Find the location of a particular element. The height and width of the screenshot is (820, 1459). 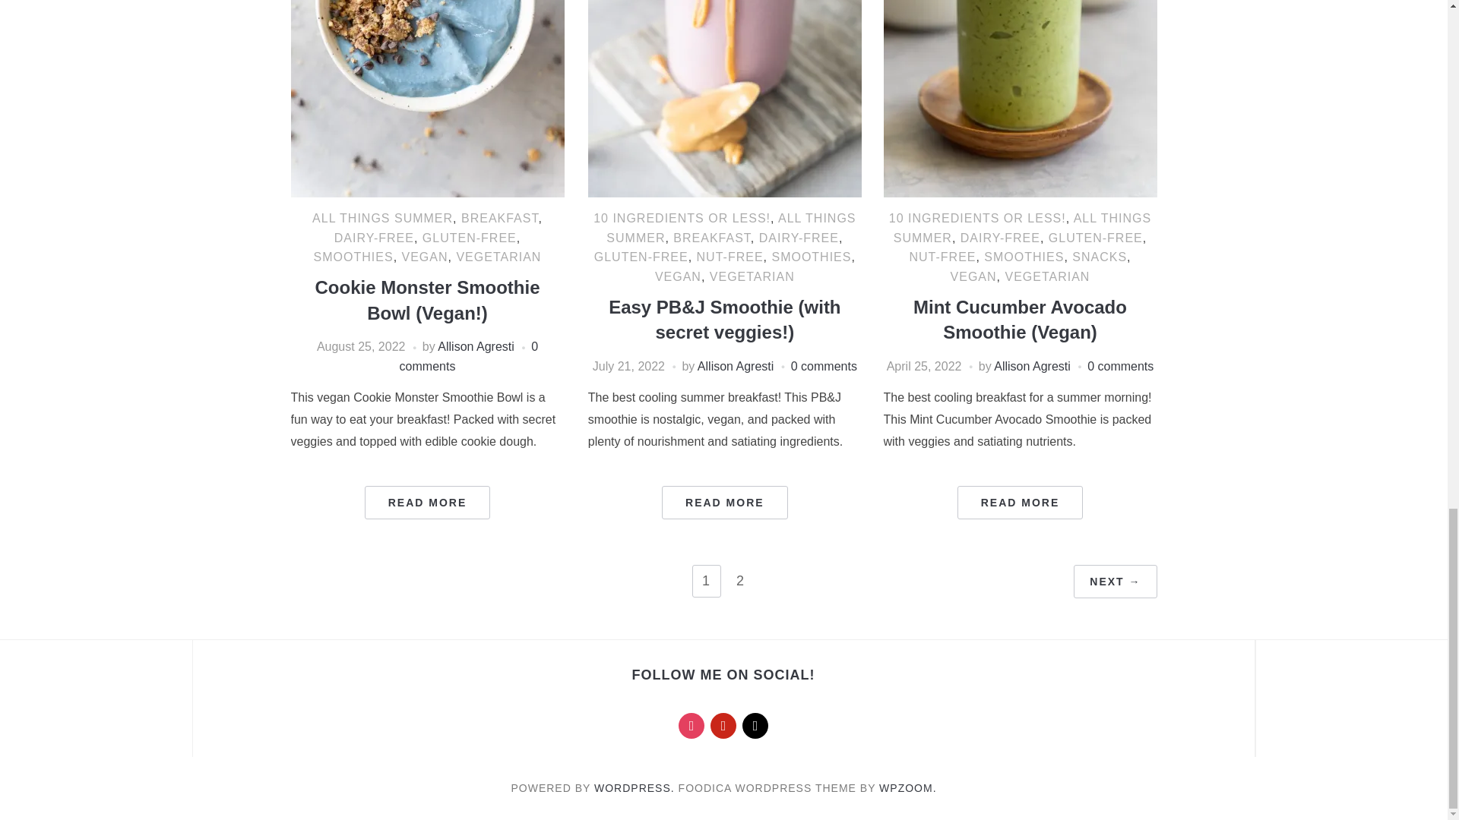

Posts by Allison Agresti is located at coordinates (476, 346).